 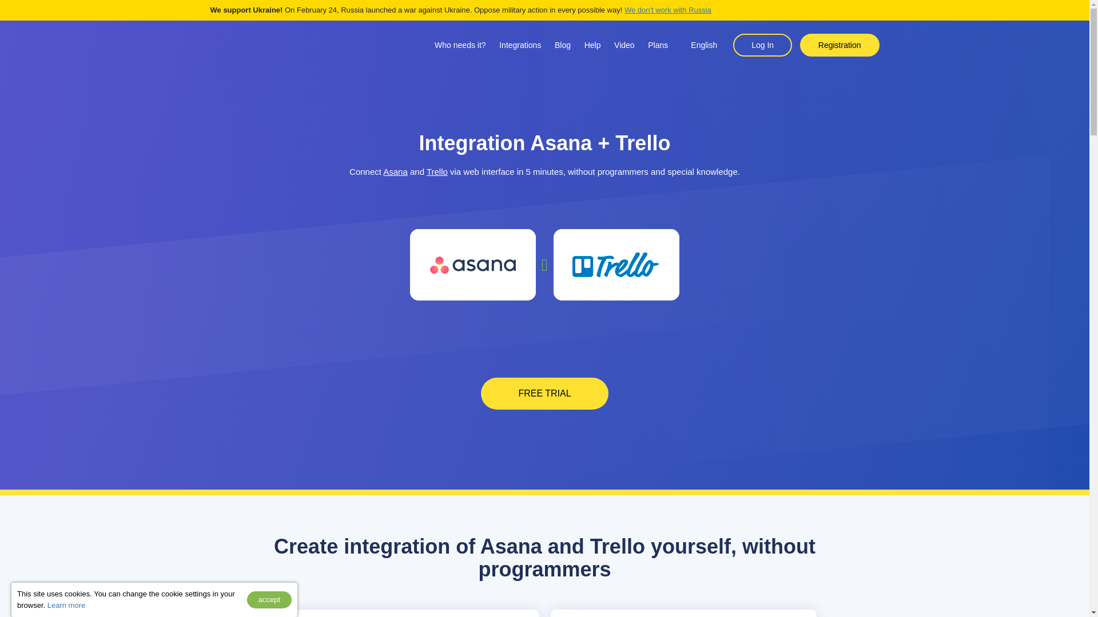 I want to click on Who needs it?, so click(x=460, y=45).